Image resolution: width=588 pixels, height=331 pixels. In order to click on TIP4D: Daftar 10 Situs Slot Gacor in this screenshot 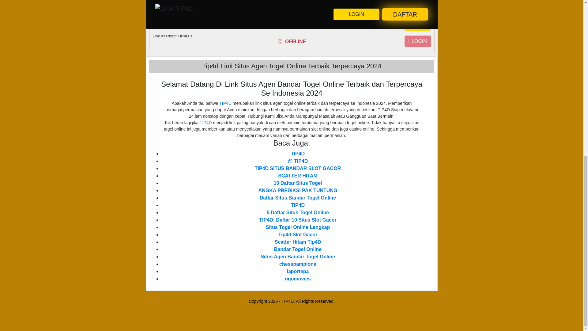, I will do `click(298, 219)`.